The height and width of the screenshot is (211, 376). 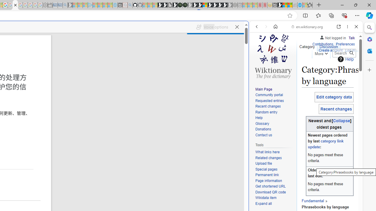 I want to click on Edit category data, so click(x=334, y=97).